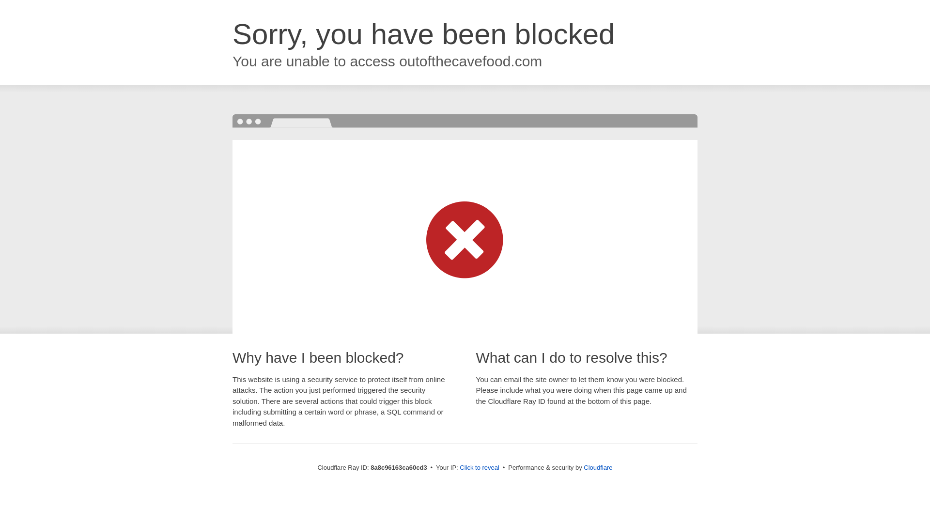 The width and height of the screenshot is (930, 523). Describe the element at coordinates (480, 468) in the screenshot. I see `Click to reveal` at that location.